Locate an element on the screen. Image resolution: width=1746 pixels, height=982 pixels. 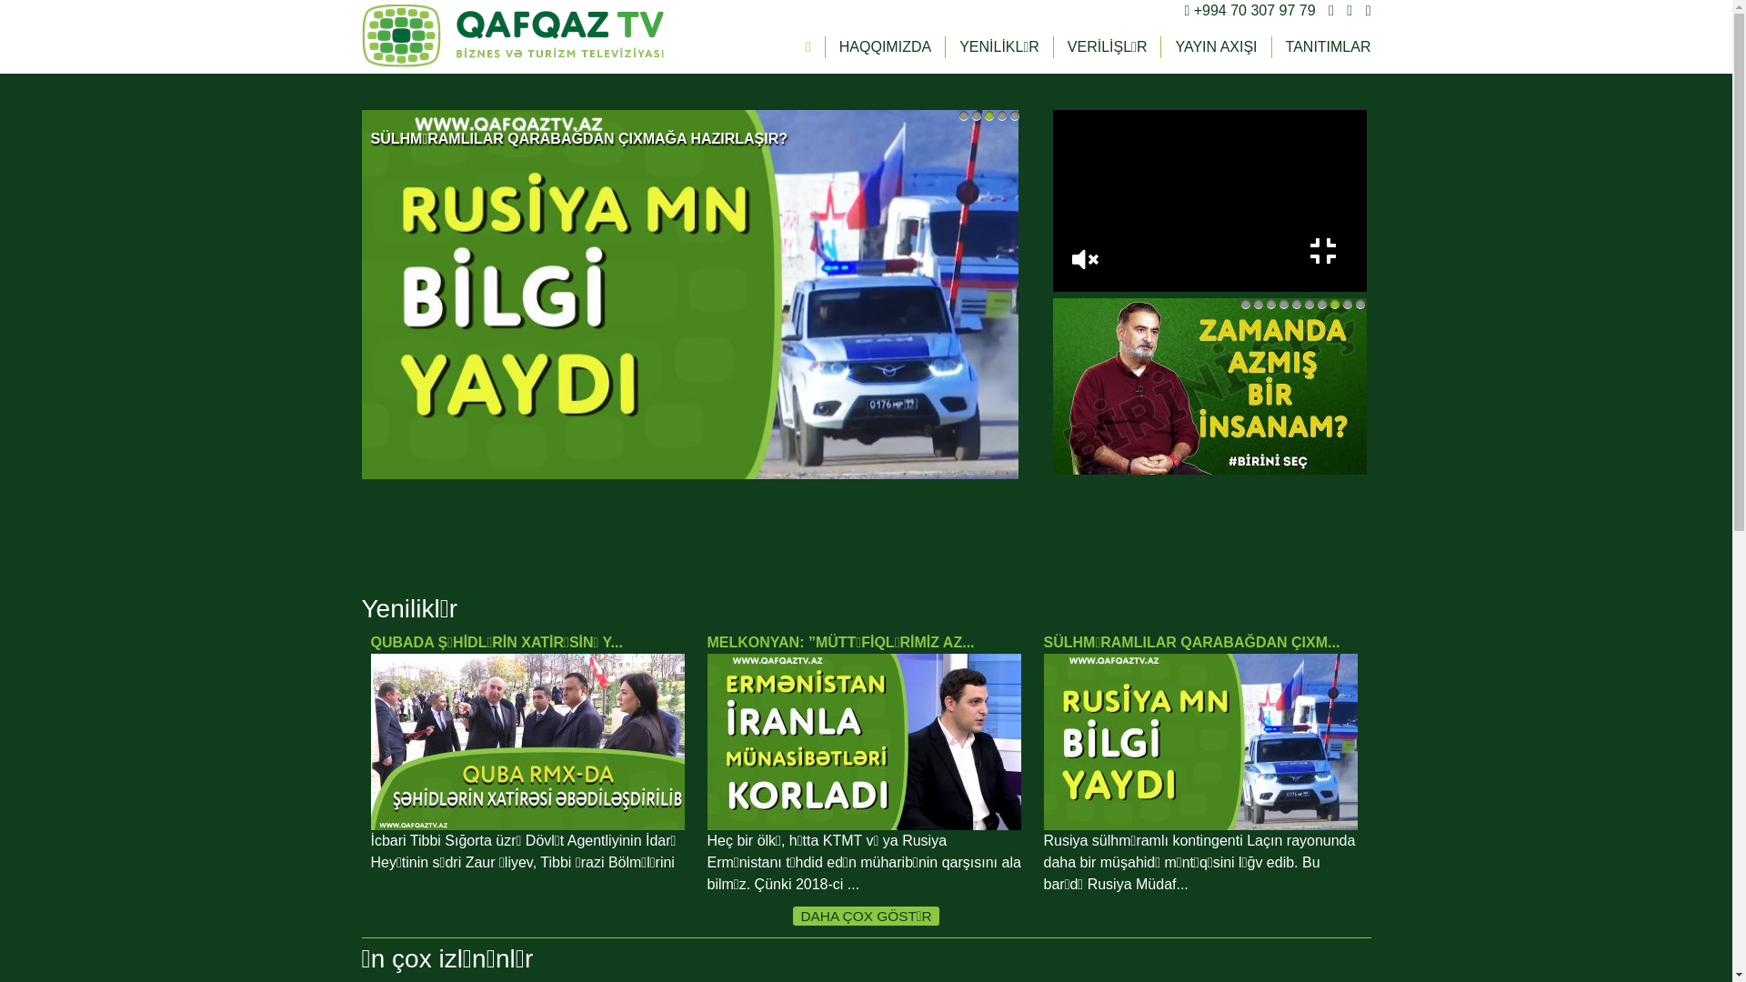
4 is located at coordinates (1002, 115).